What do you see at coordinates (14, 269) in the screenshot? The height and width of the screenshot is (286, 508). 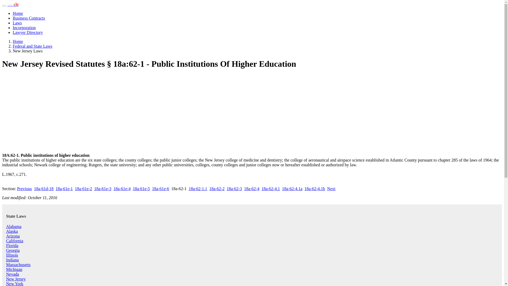 I see `Michigan` at bounding box center [14, 269].